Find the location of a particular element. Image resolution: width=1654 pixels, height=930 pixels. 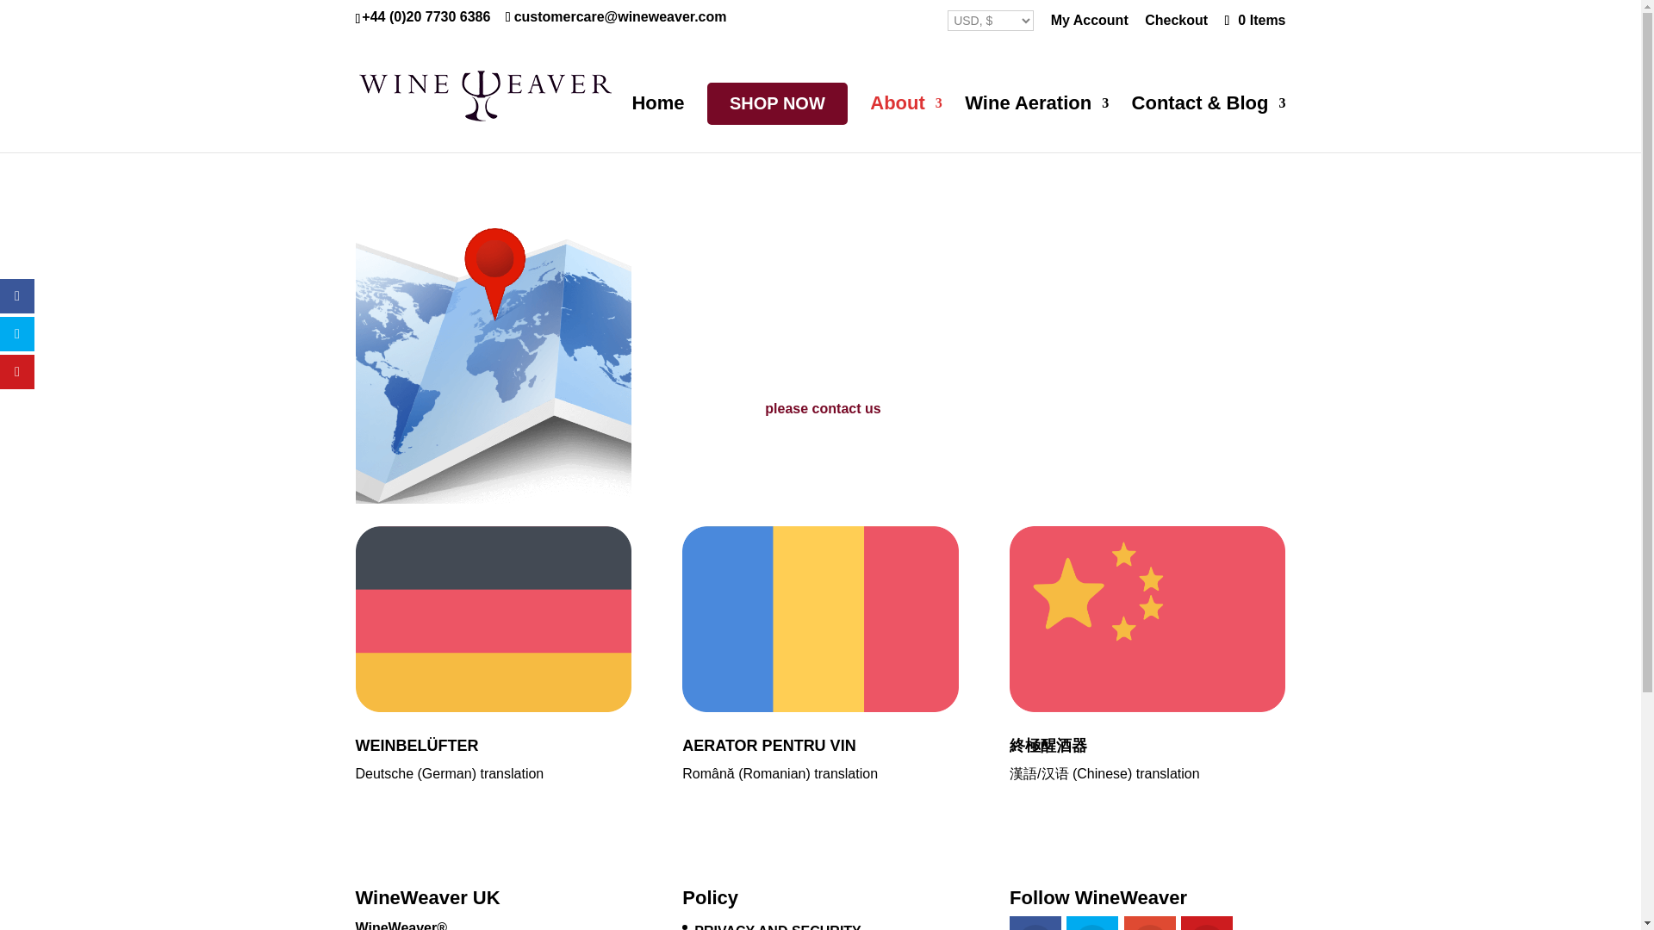

Checkout is located at coordinates (1175, 26).